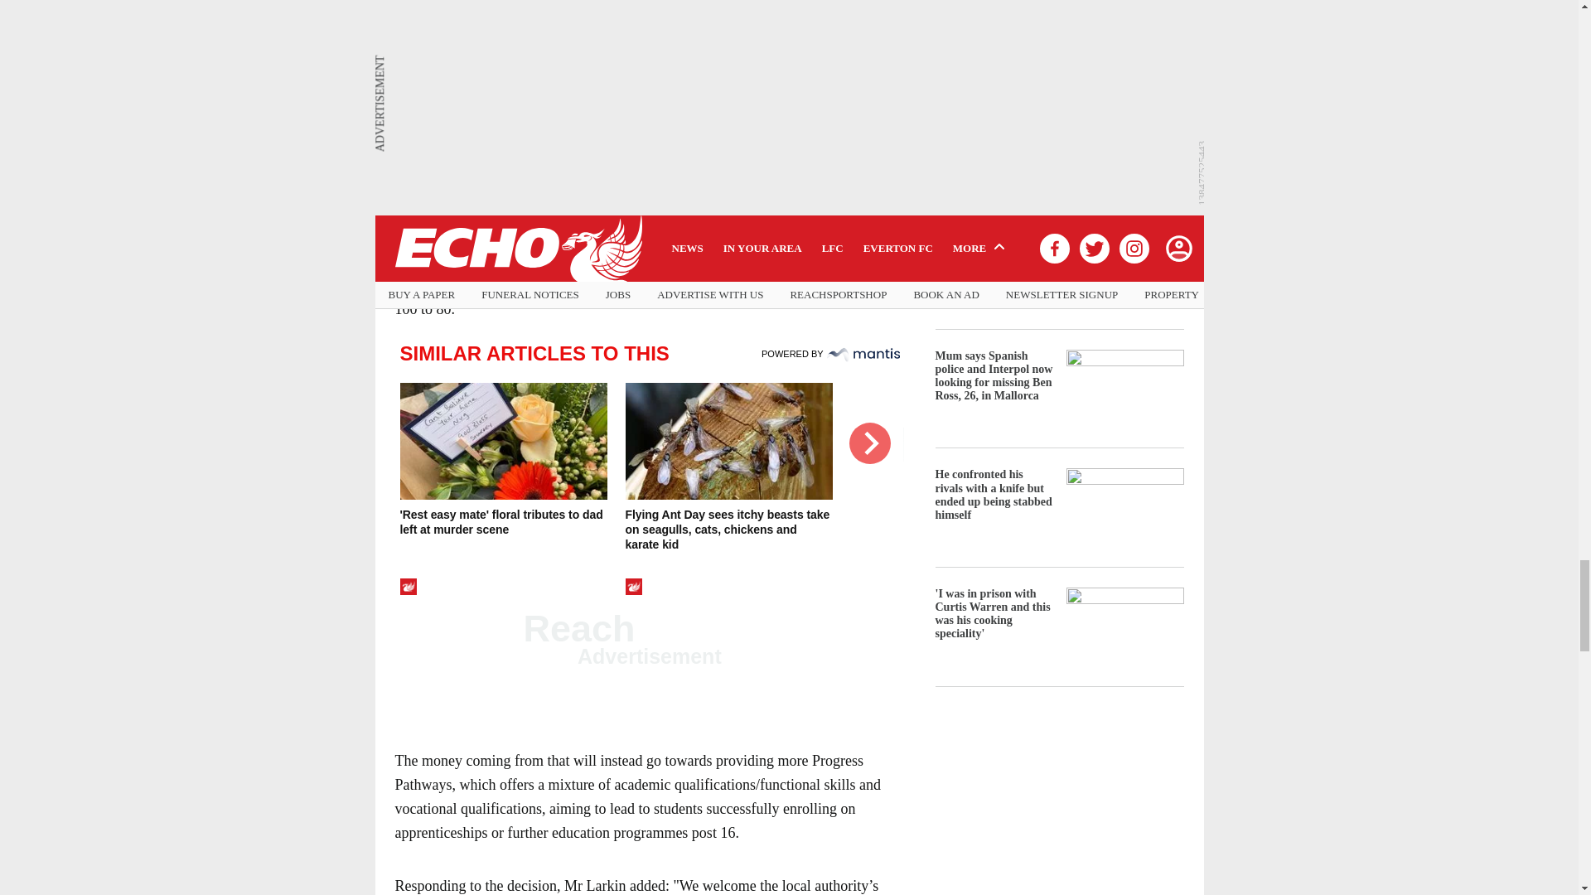  I want to click on 3rd party ad content, so click(646, 63).